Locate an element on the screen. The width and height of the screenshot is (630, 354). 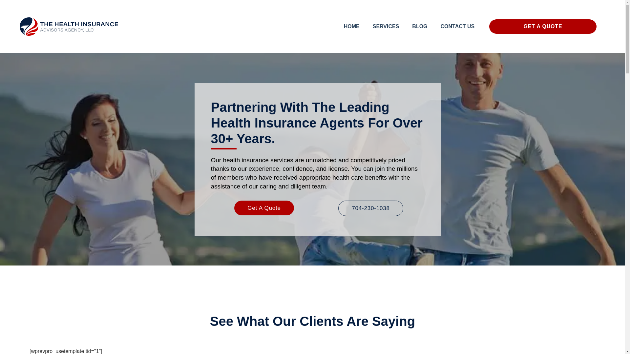
GET A QUOTE is located at coordinates (543, 26).